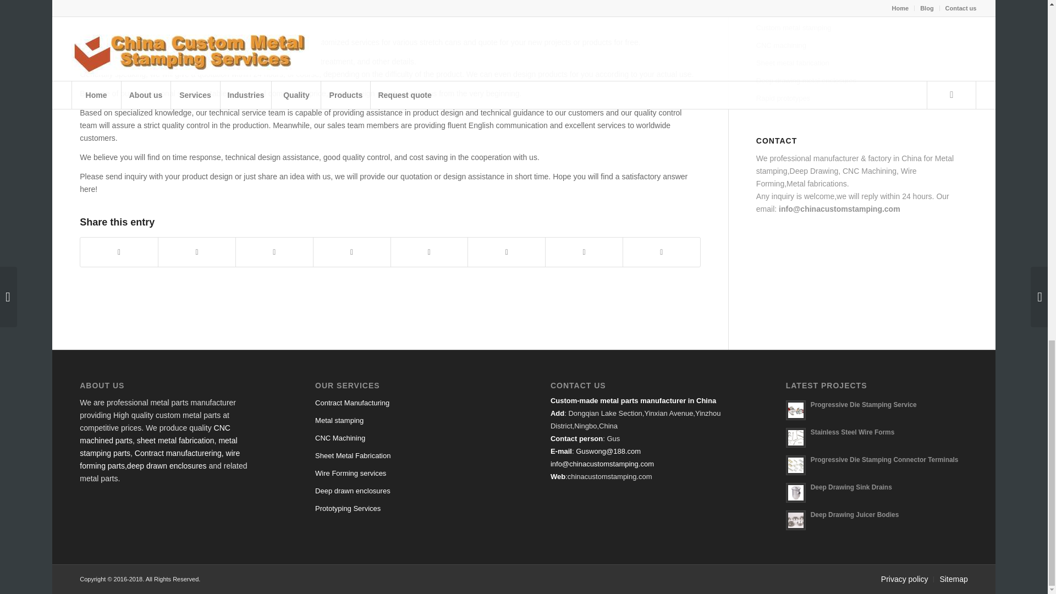 The image size is (1056, 594). I want to click on Read: Stainless Steel Wire Forms, so click(795, 438).